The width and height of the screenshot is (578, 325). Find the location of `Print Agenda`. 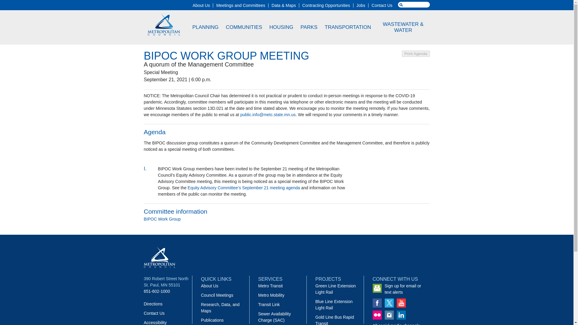

Print Agenda is located at coordinates (415, 54).